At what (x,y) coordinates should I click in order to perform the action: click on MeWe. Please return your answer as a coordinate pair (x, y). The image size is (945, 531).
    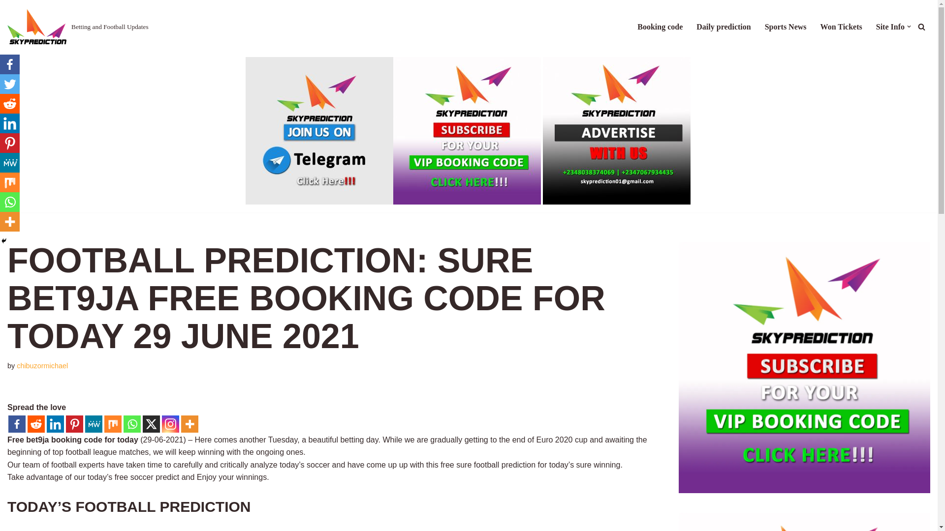
    Looking at the image, I should click on (94, 424).